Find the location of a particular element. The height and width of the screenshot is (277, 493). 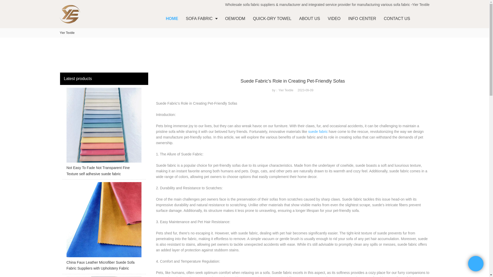

VIDEO is located at coordinates (334, 18).